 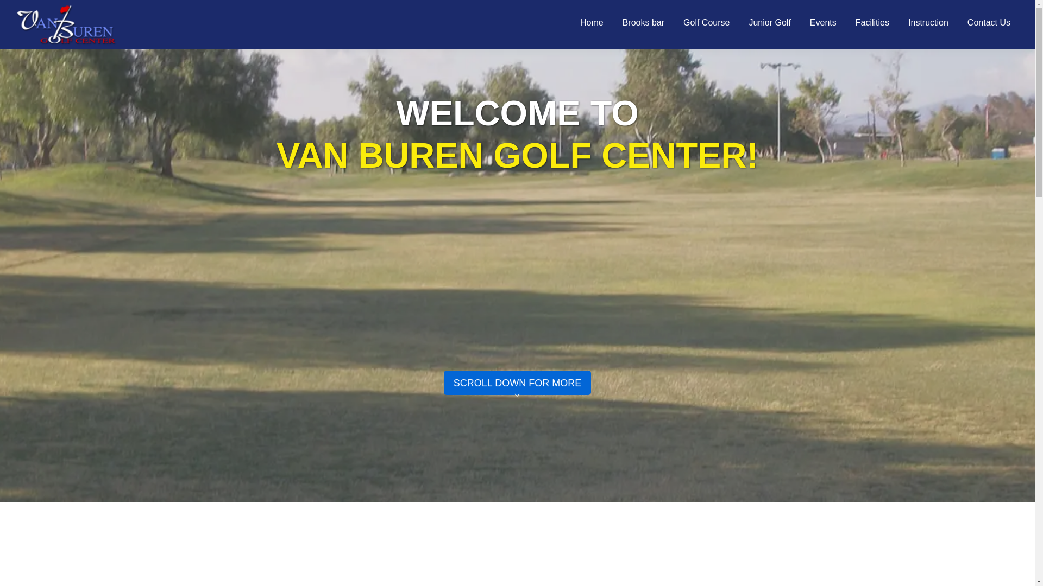 I want to click on Brooks bar, so click(x=643, y=22).